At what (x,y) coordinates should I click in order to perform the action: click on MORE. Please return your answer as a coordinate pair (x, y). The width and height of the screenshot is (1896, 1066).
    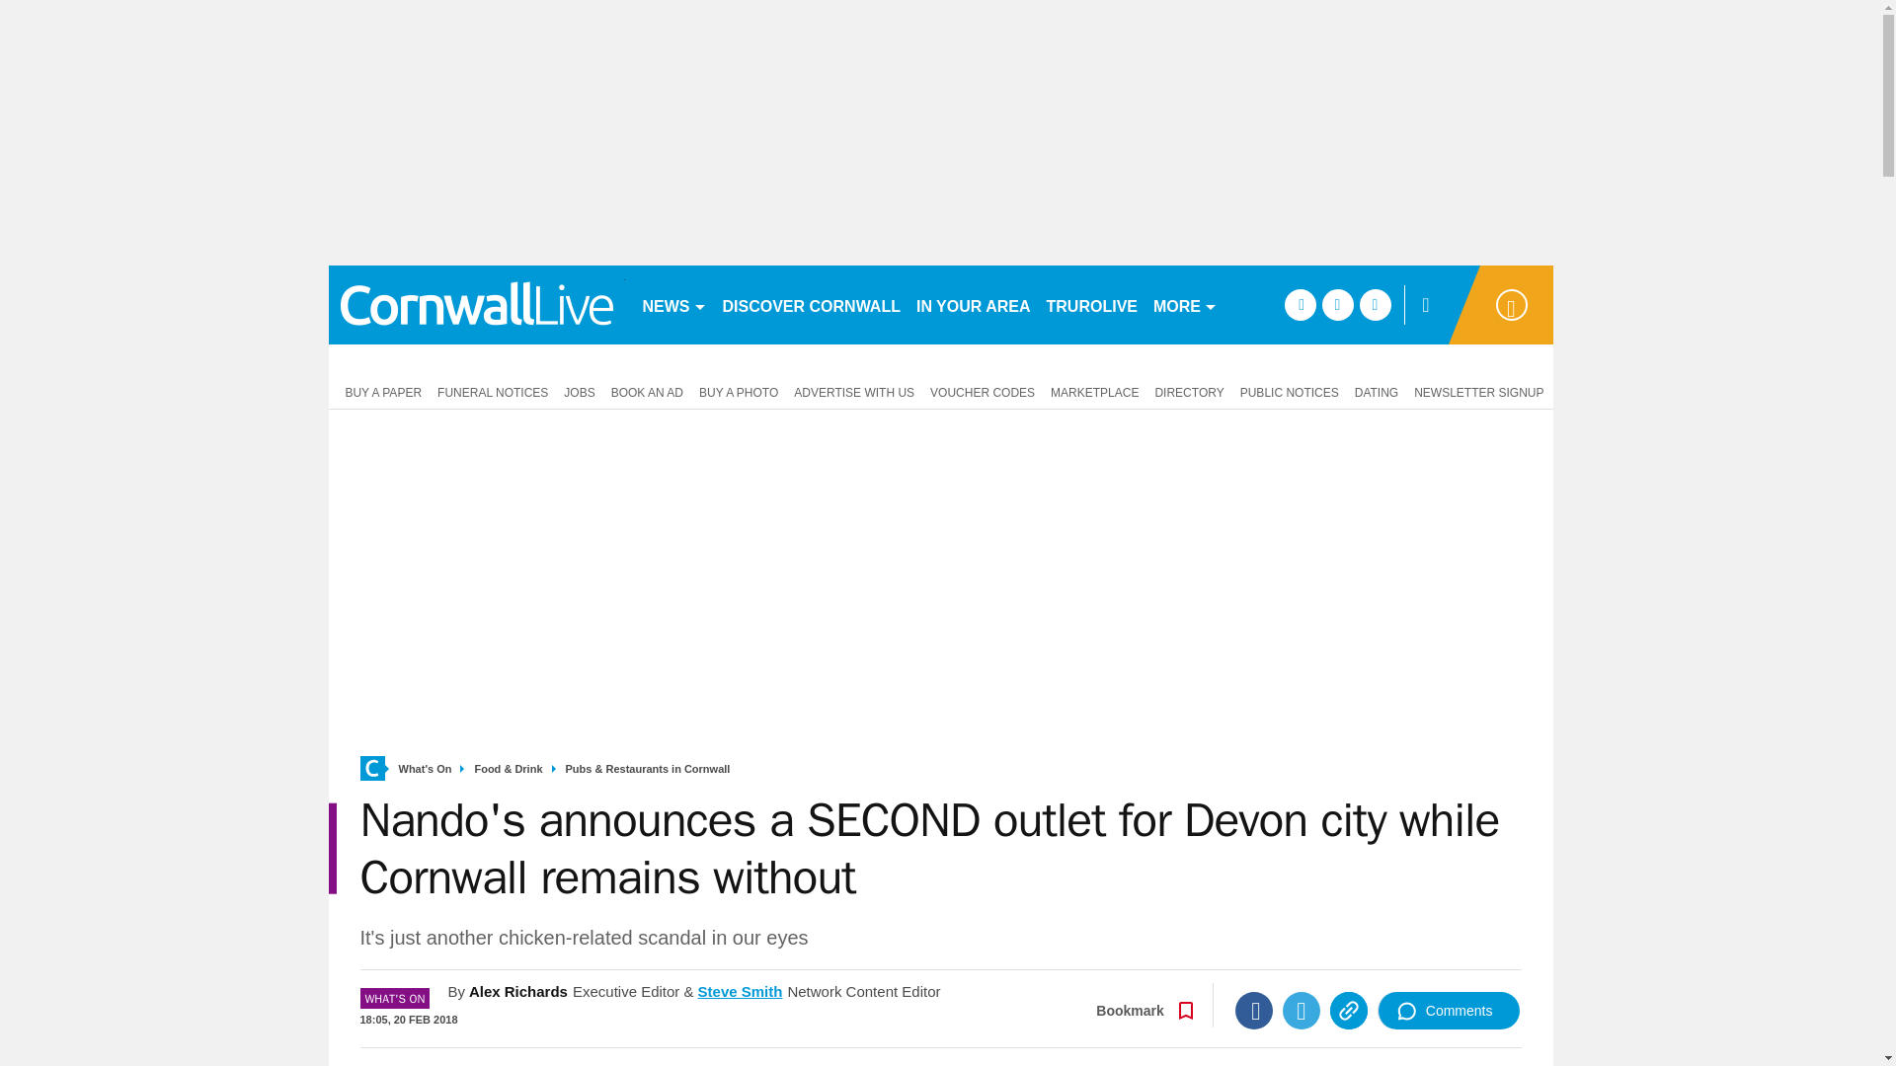
    Looking at the image, I should click on (1185, 304).